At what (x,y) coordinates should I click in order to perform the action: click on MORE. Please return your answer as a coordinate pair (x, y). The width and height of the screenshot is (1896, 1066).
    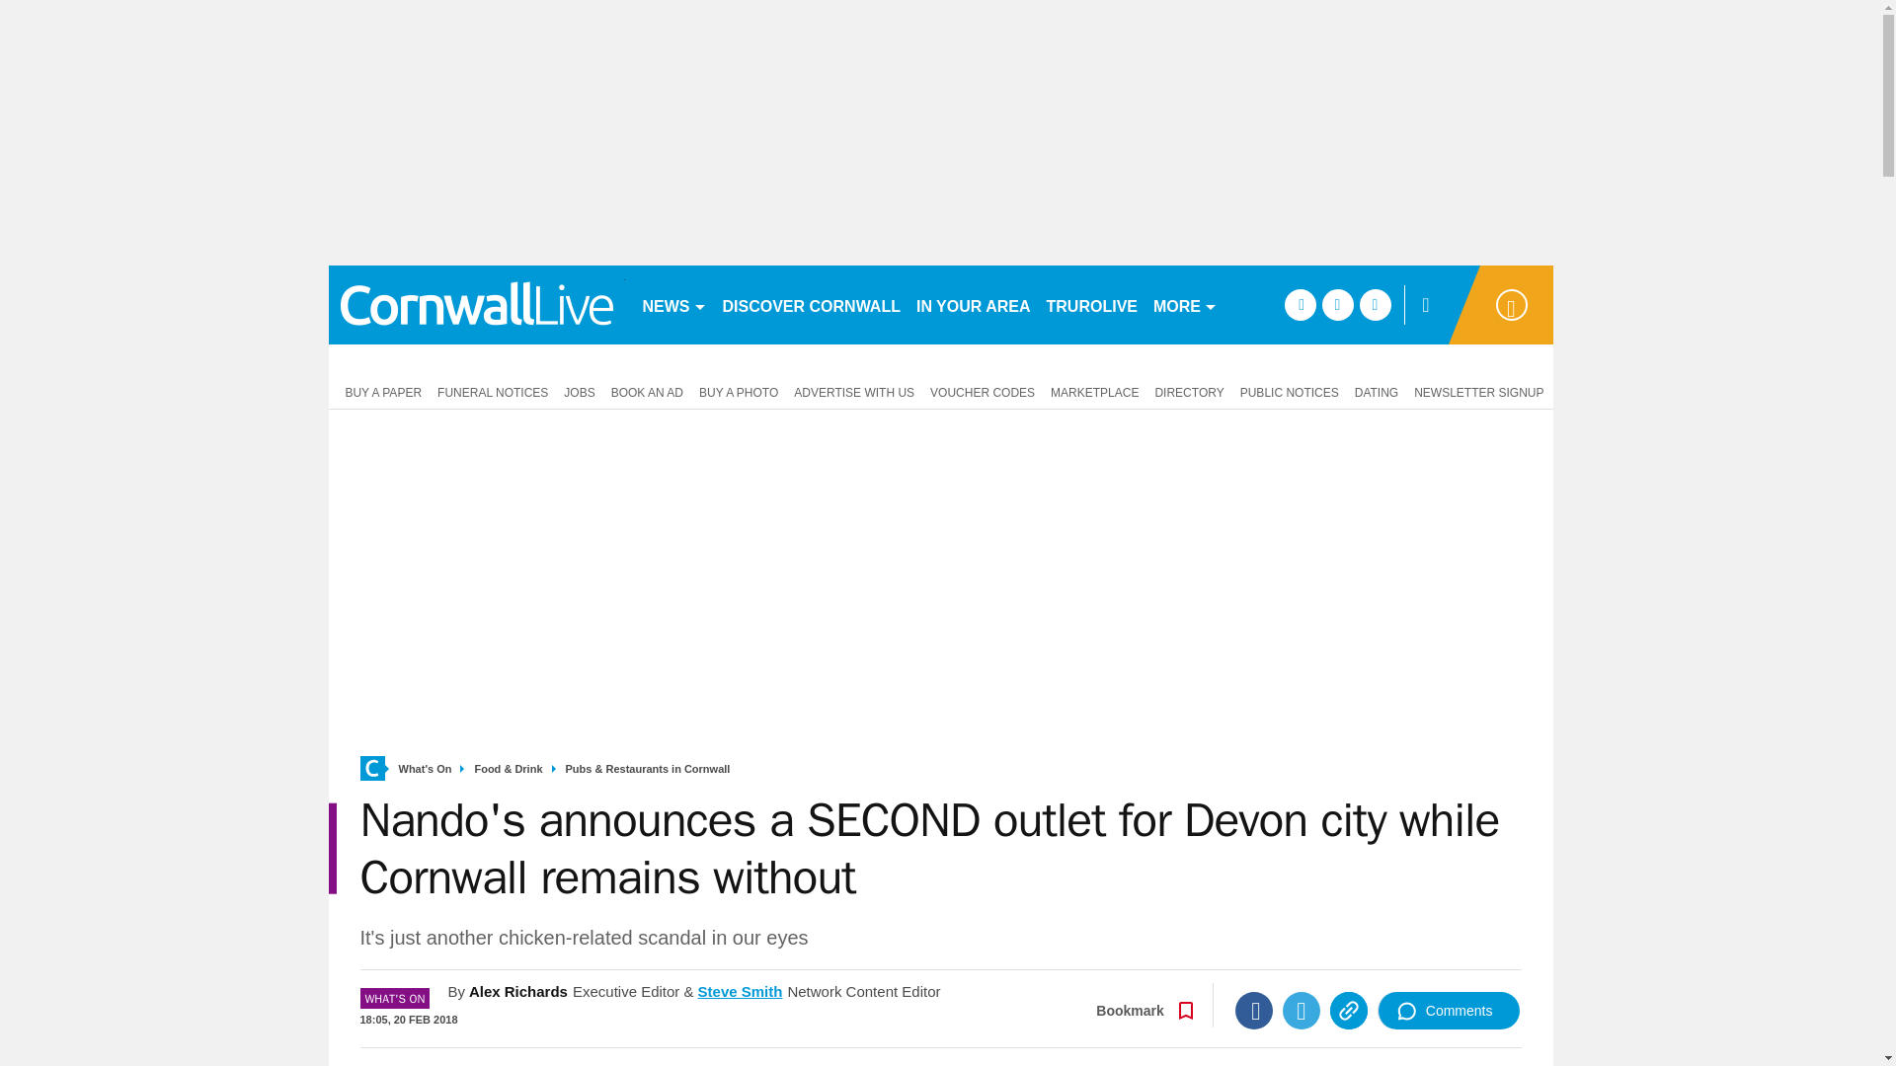
    Looking at the image, I should click on (1185, 304).